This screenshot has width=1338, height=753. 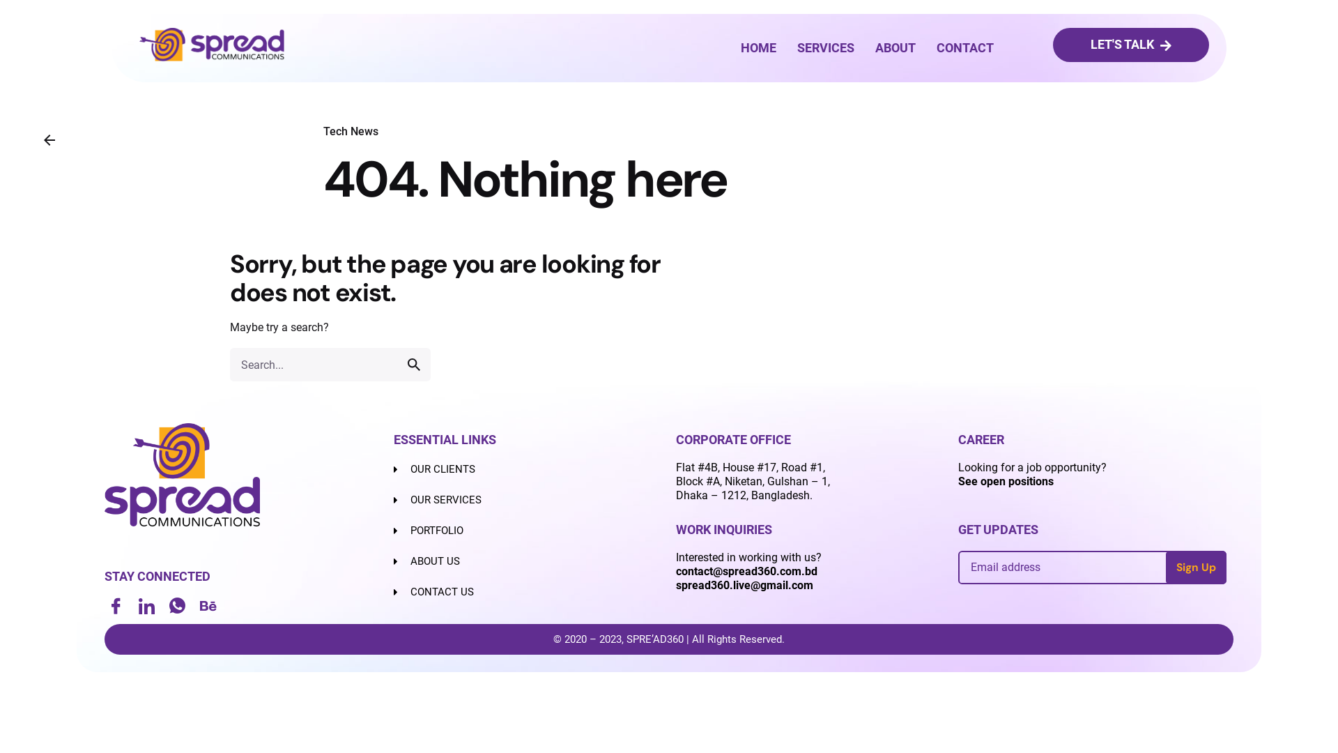 I want to click on SERVICES, so click(x=826, y=48).